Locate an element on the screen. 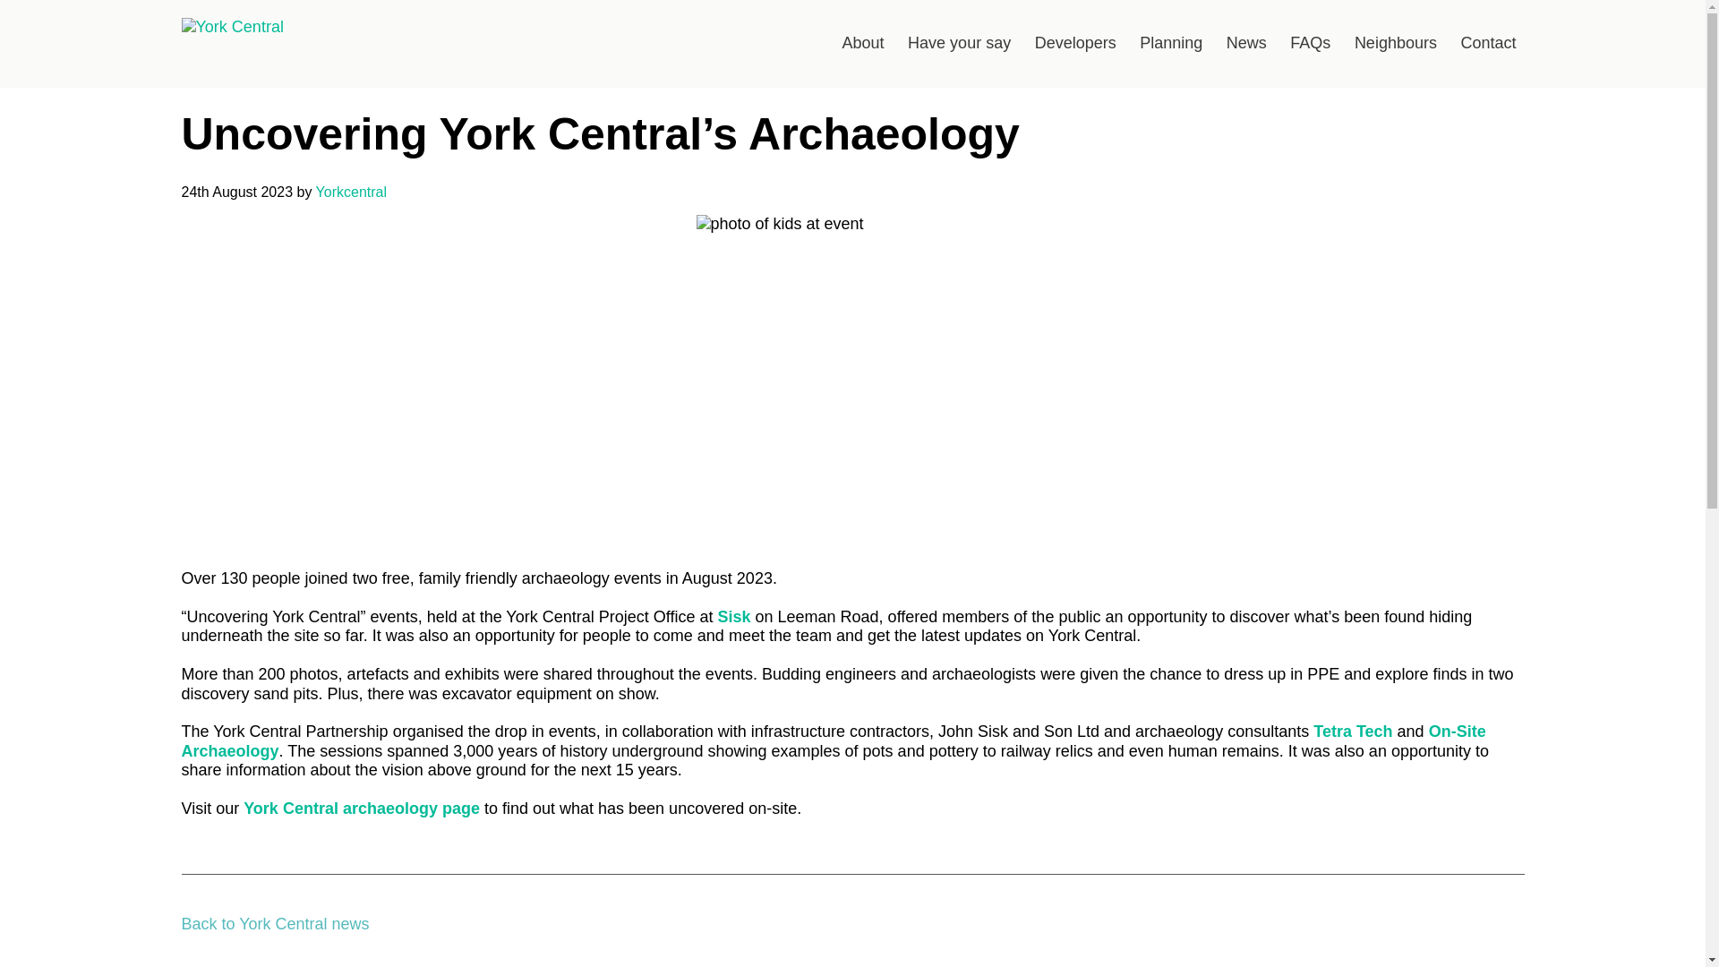 Image resolution: width=1719 pixels, height=967 pixels. Neighbours is located at coordinates (1395, 43).